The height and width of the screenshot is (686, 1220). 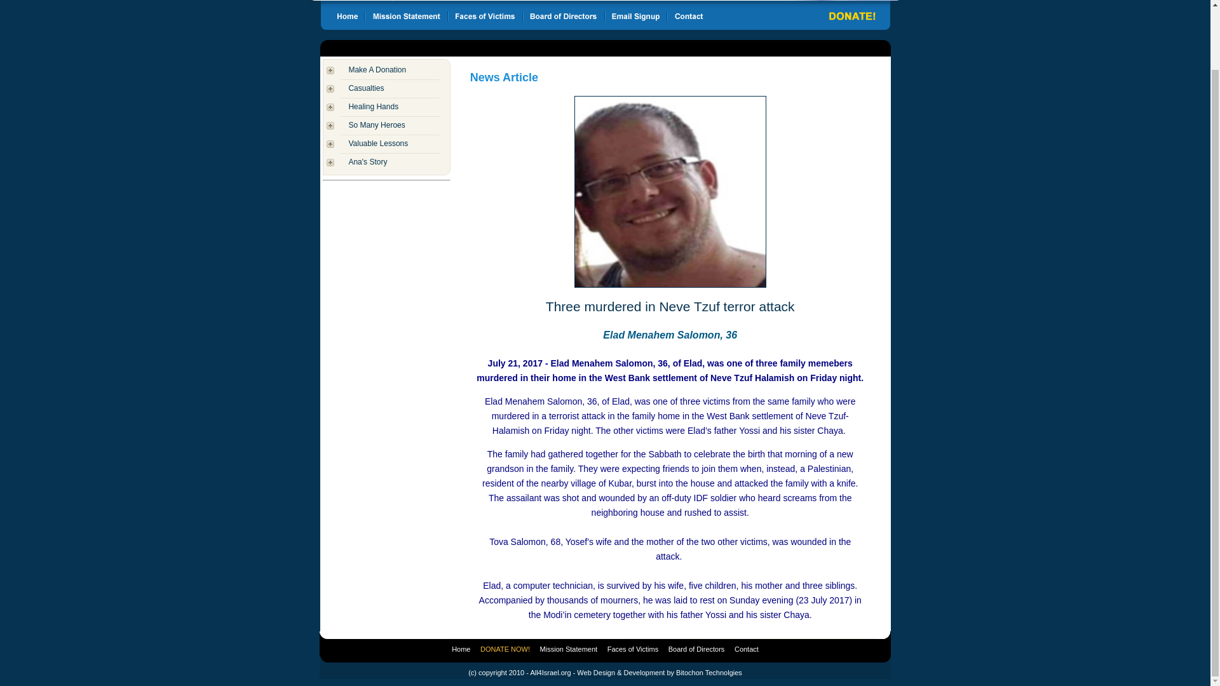 I want to click on Ana's Story, so click(x=367, y=162).